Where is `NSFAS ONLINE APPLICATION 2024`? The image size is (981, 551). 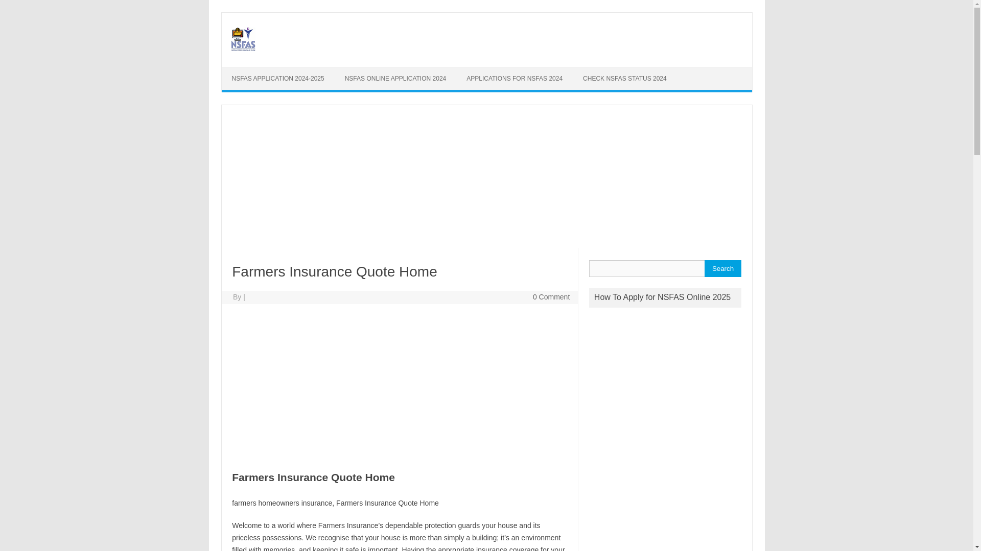 NSFAS ONLINE APPLICATION 2024 is located at coordinates (395, 79).